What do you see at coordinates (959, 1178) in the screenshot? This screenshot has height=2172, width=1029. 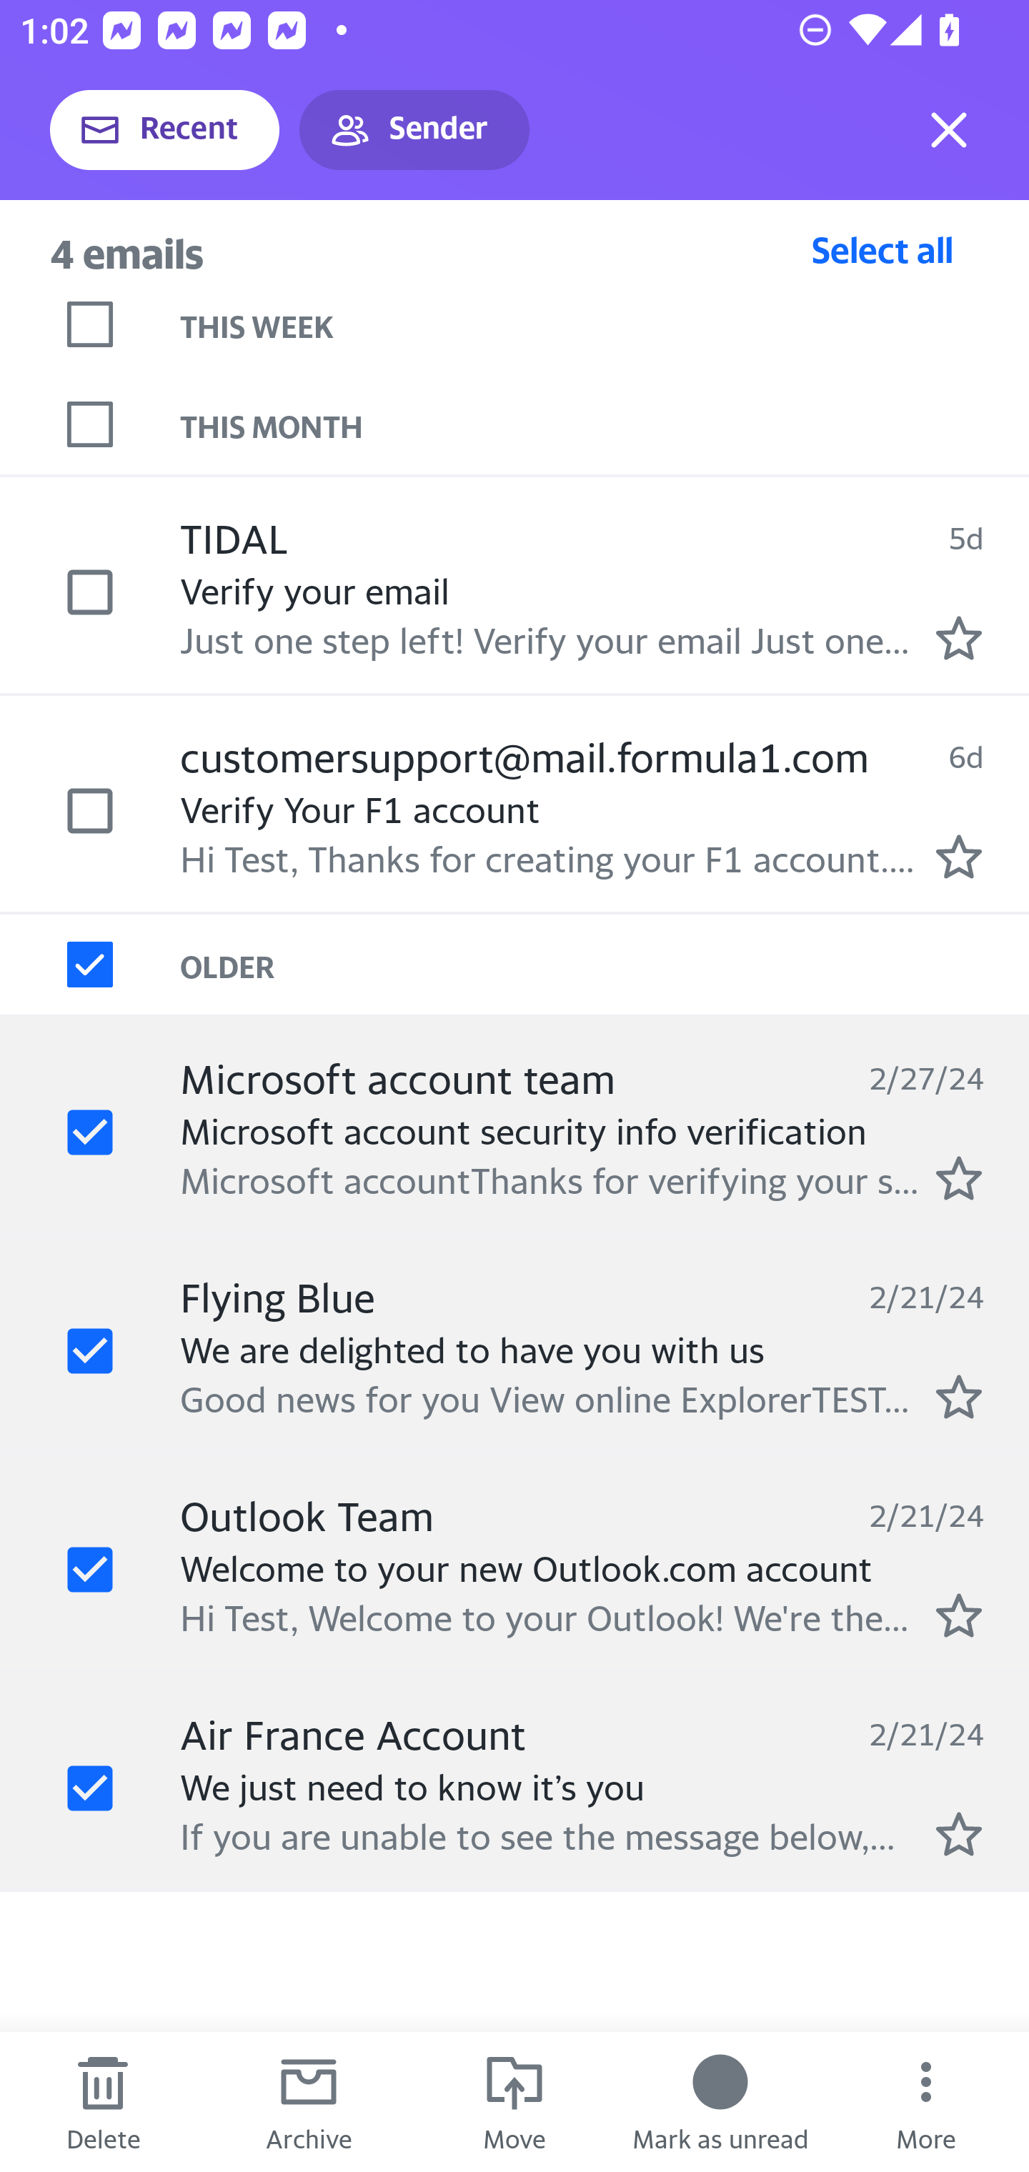 I see `Mark as starred.` at bounding box center [959, 1178].